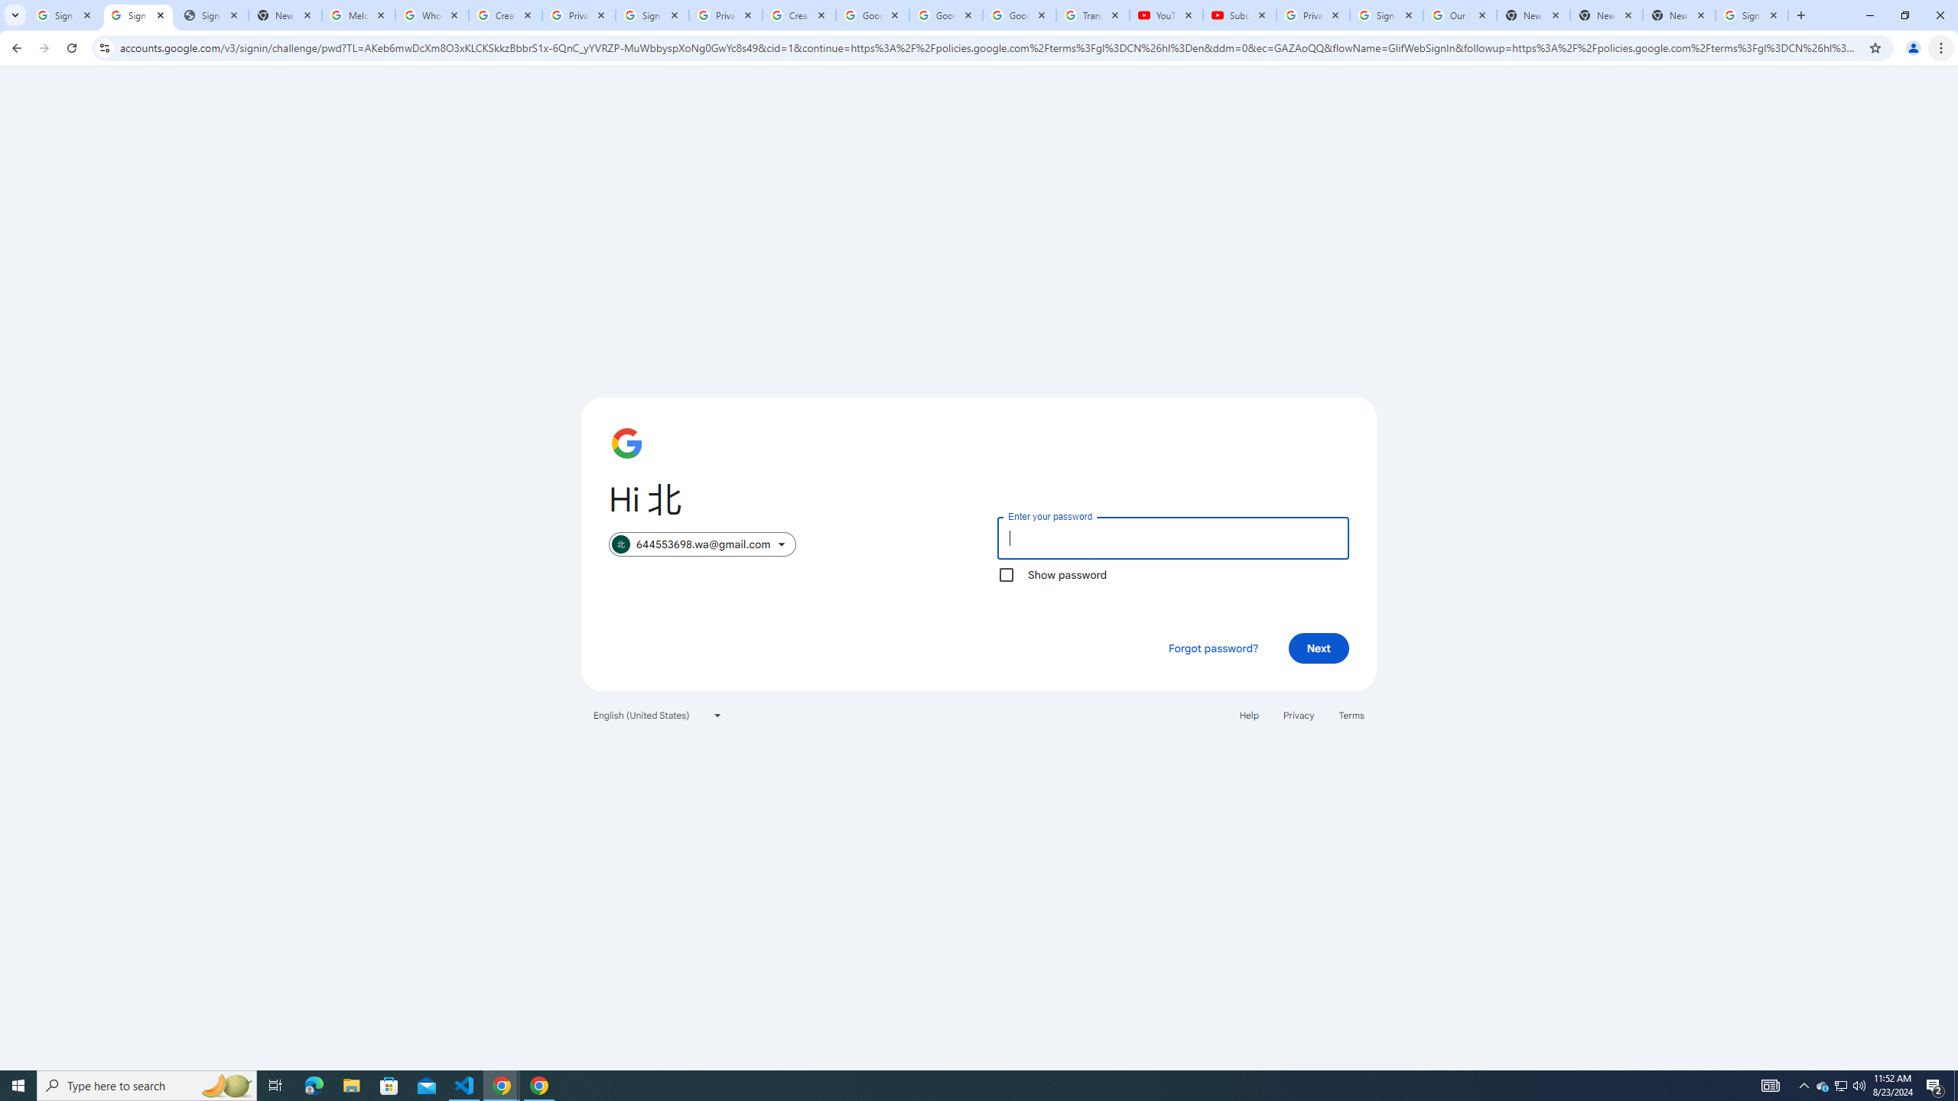 The width and height of the screenshot is (1958, 1101). I want to click on Sign in - Google Accounts, so click(138, 15).